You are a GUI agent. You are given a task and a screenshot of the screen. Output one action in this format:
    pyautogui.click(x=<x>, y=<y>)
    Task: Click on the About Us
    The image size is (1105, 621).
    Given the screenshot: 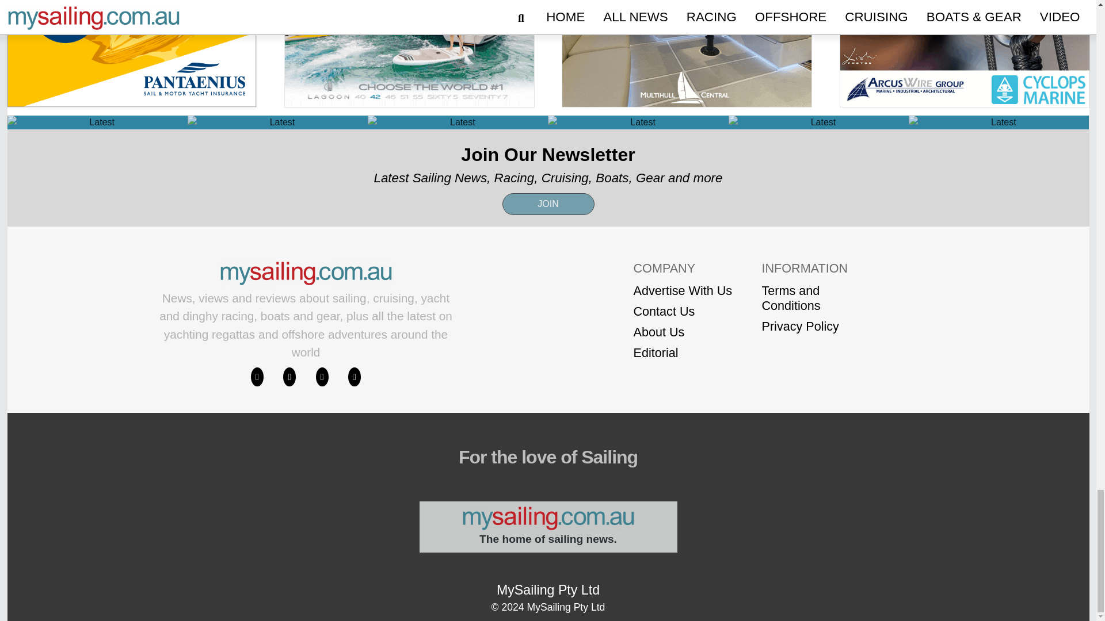 What is the action you would take?
    pyautogui.click(x=683, y=332)
    